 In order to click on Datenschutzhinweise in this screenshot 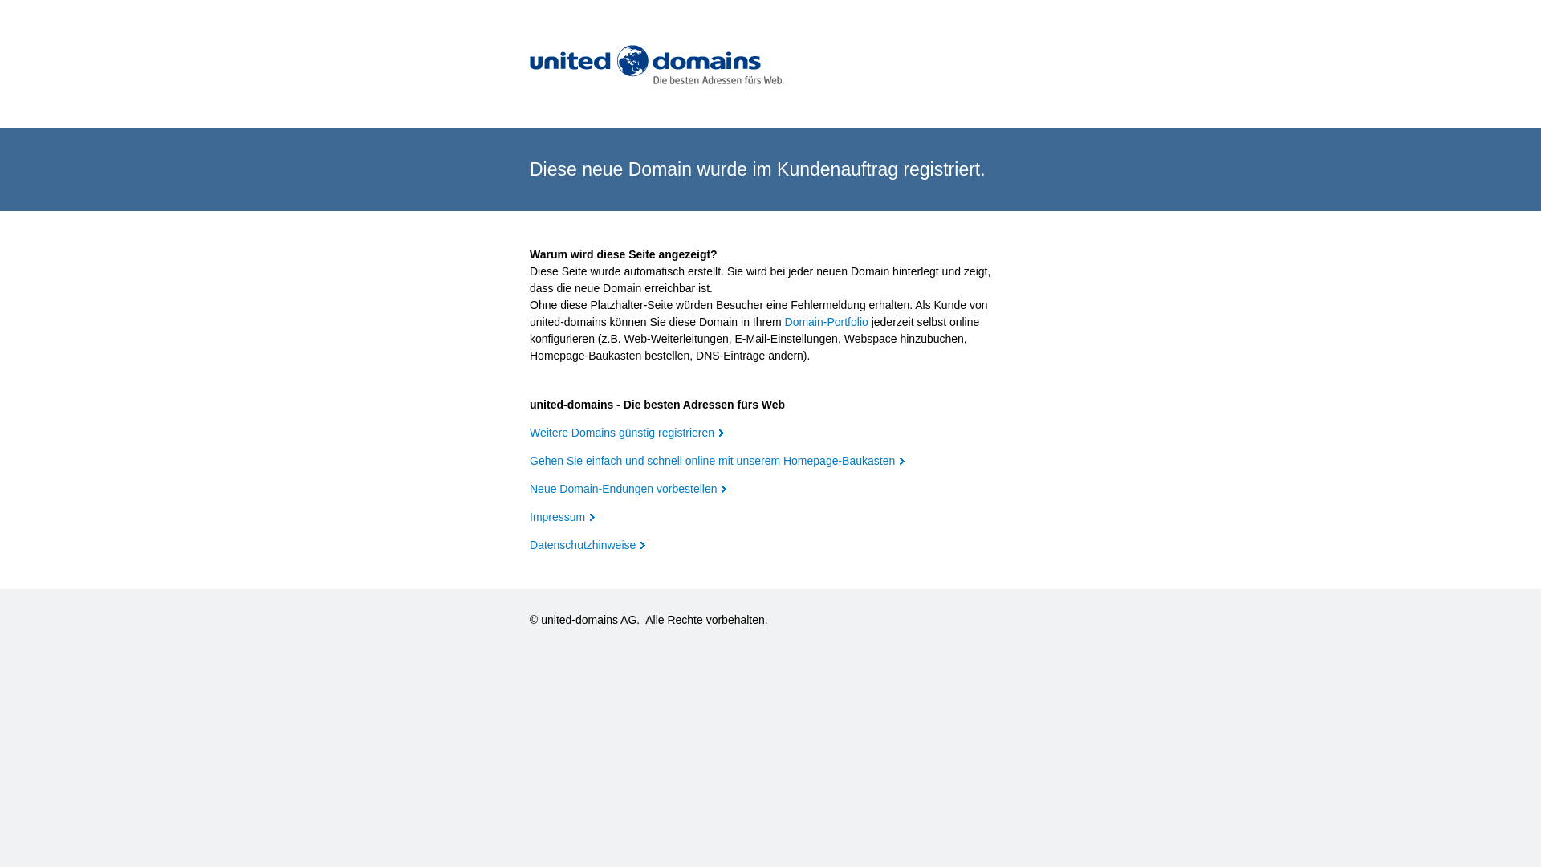, I will do `click(588, 545)`.